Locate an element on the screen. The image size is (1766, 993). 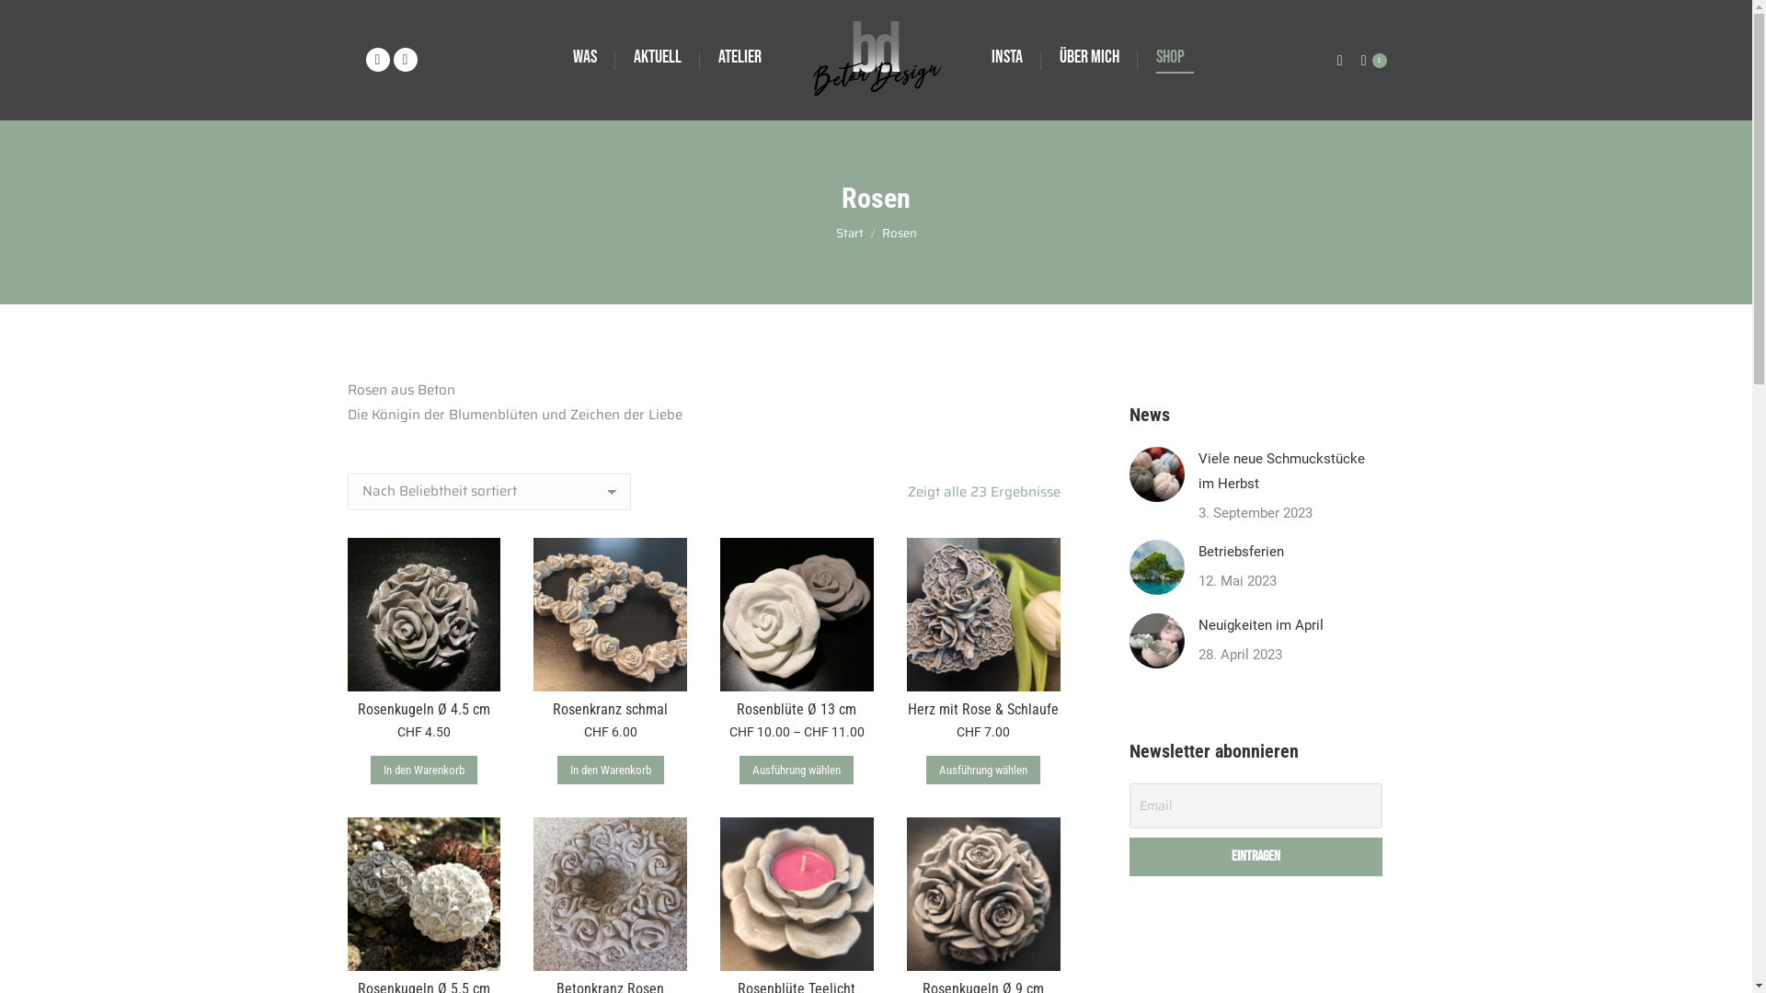
Instagram page opens in new window is located at coordinates (406, 59).